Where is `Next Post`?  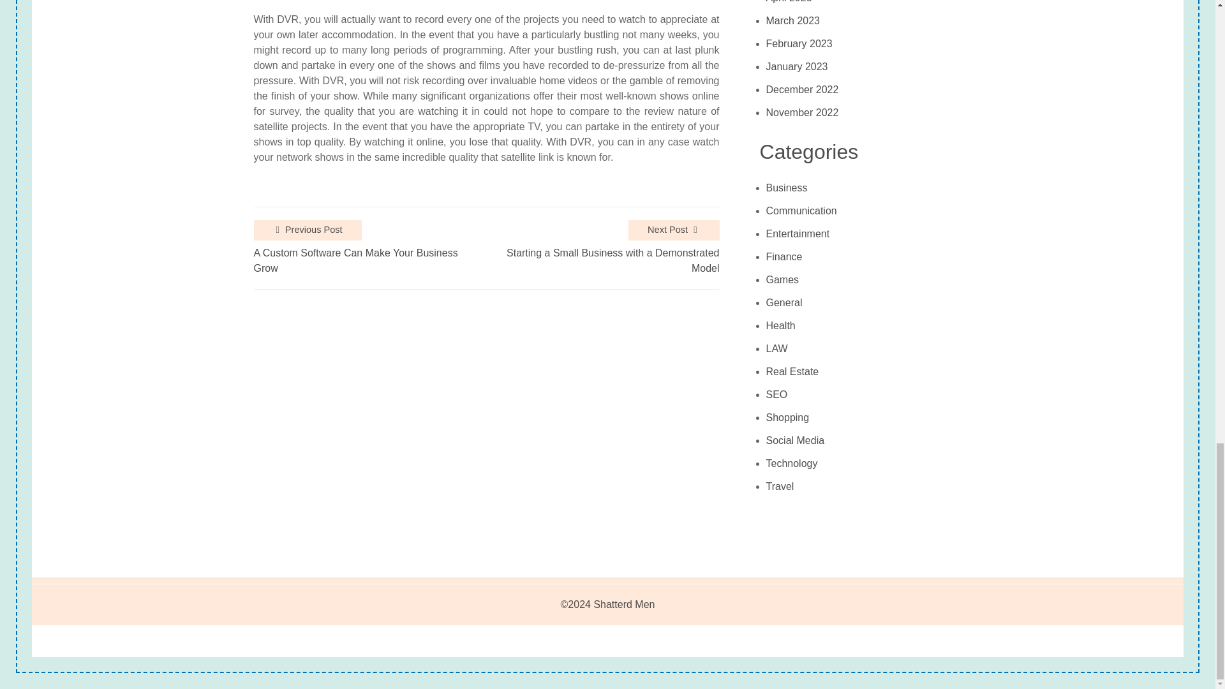 Next Post is located at coordinates (674, 230).